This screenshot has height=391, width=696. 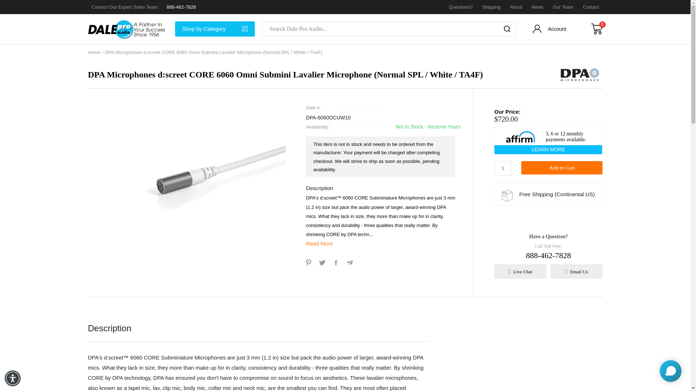 I want to click on Contact, so click(x=591, y=7).